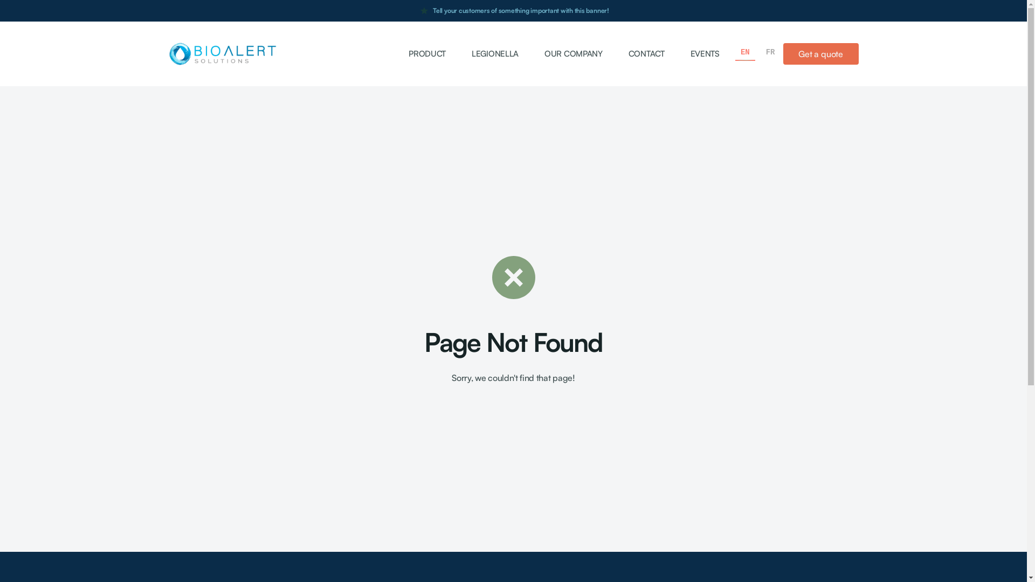 This screenshot has height=582, width=1035. I want to click on LEGIONELLA, so click(495, 54).